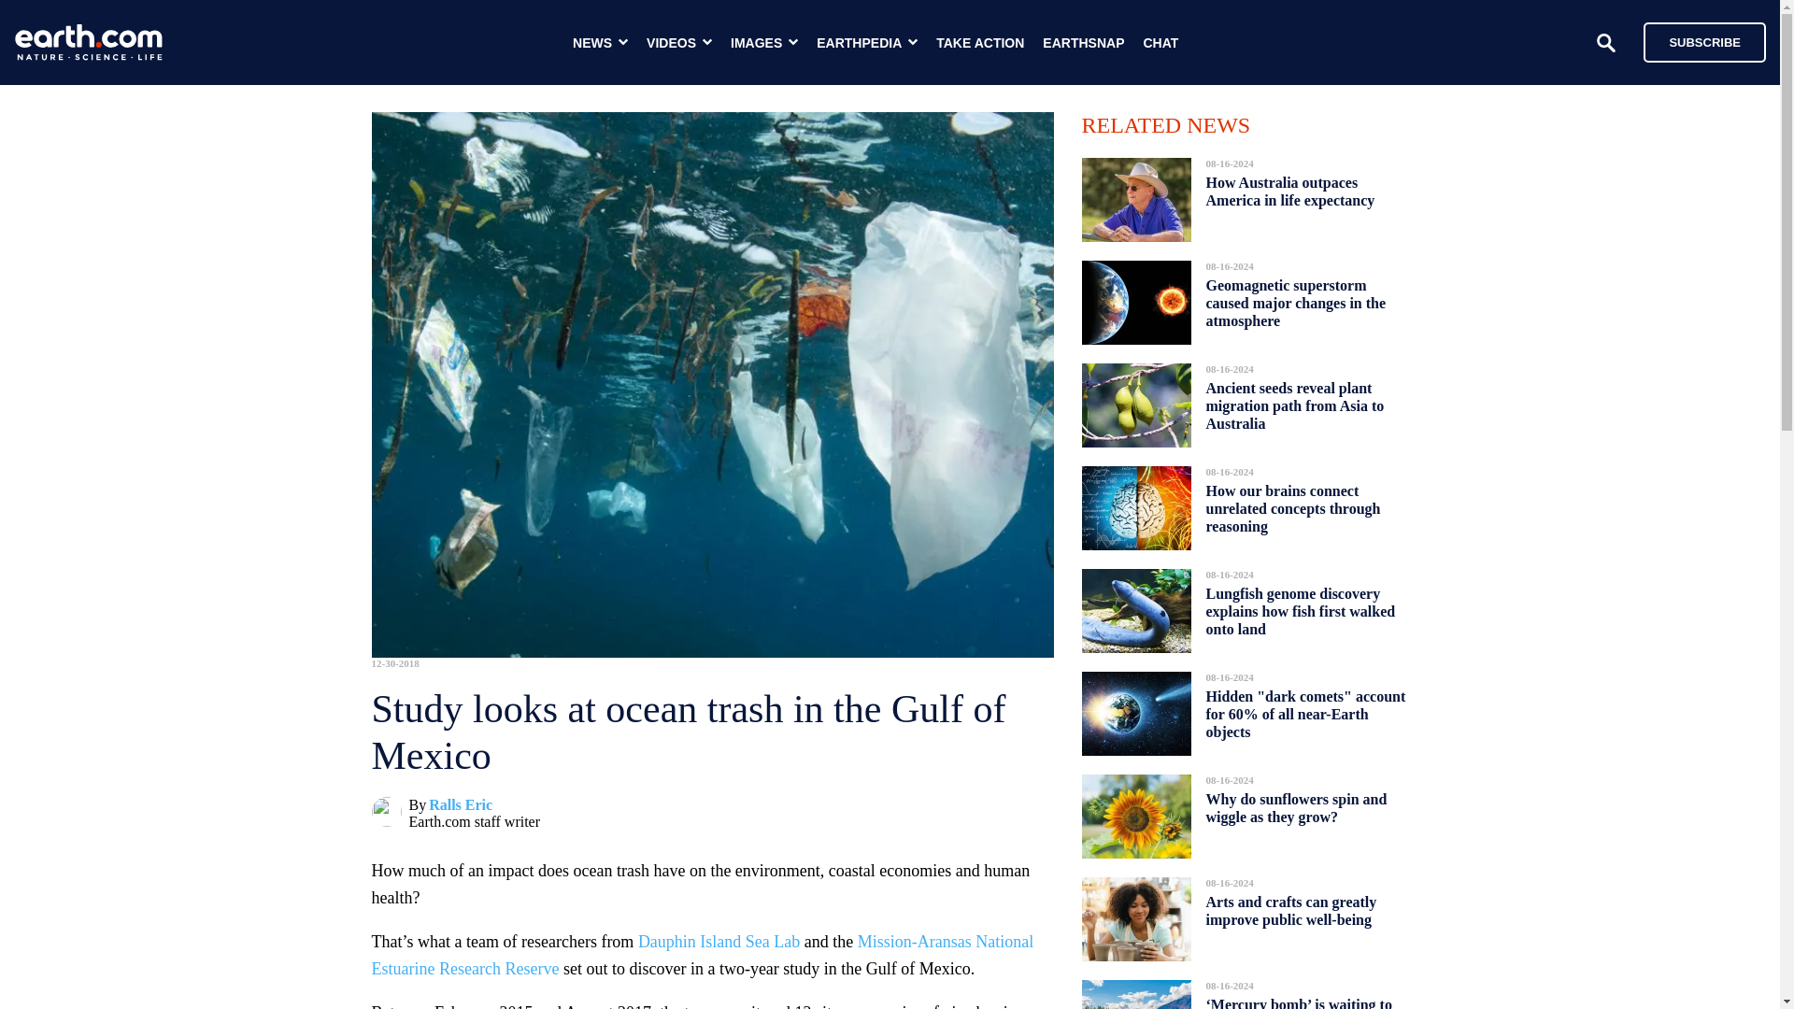 The width and height of the screenshot is (1794, 1009). What do you see at coordinates (1695, 41) in the screenshot?
I see `SUBSCRIBE` at bounding box center [1695, 41].